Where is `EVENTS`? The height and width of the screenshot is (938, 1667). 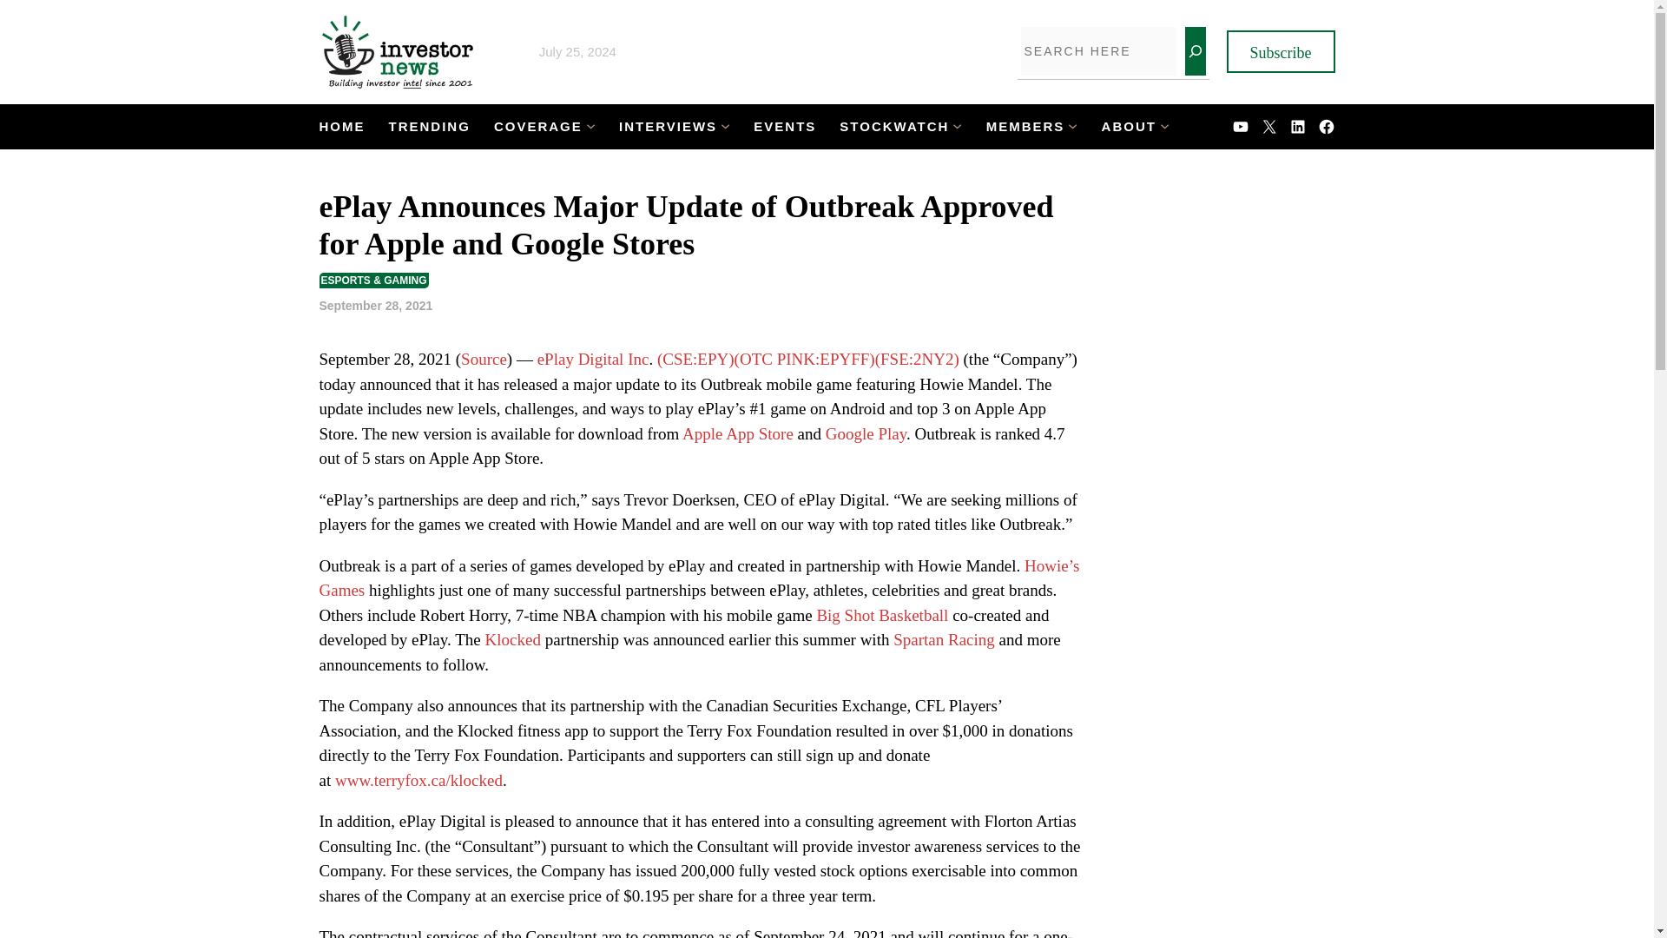 EVENTS is located at coordinates (785, 127).